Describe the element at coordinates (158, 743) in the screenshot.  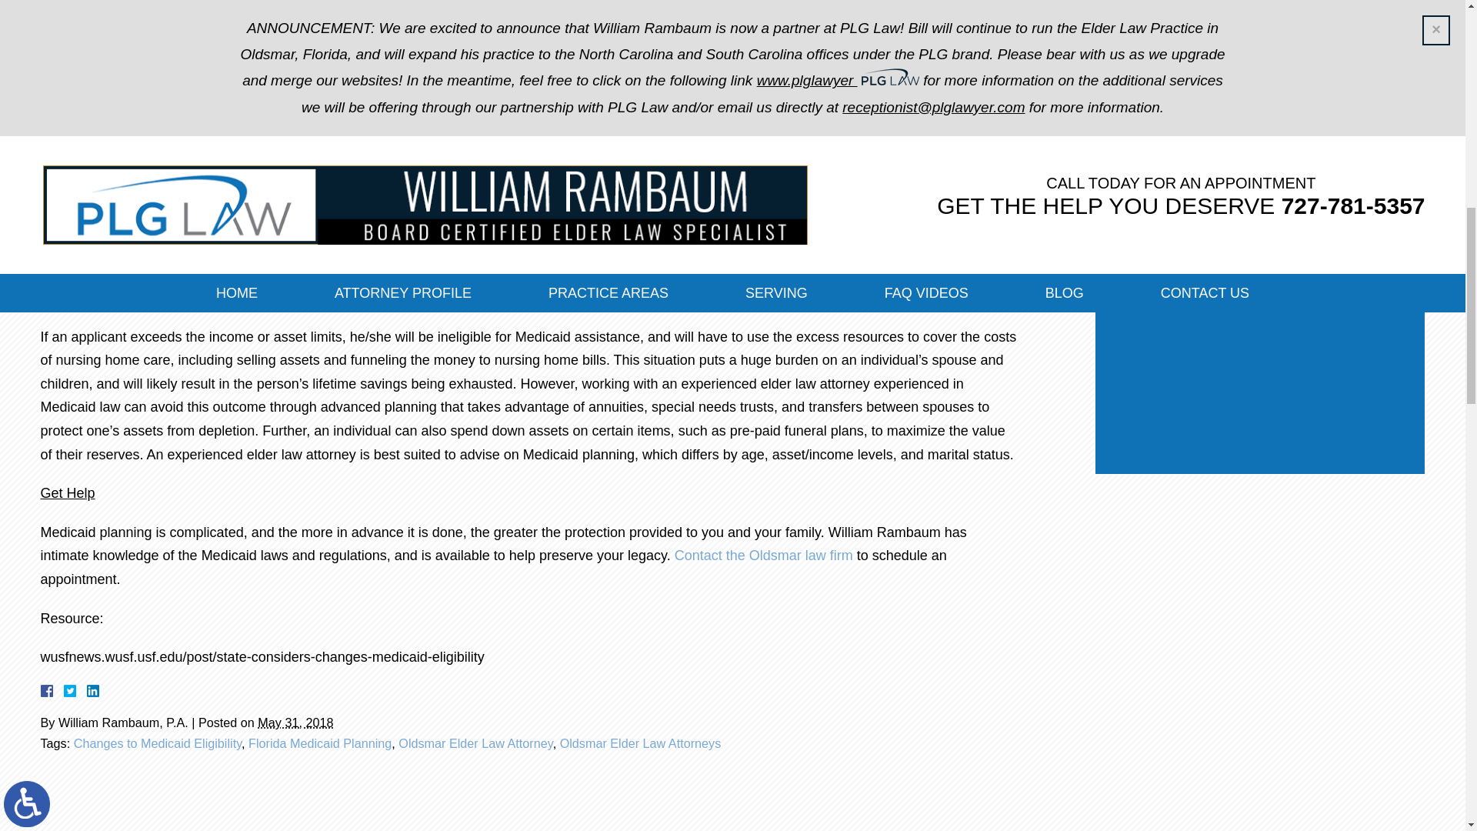
I see `Changes to Medicaid Eligibility` at that location.